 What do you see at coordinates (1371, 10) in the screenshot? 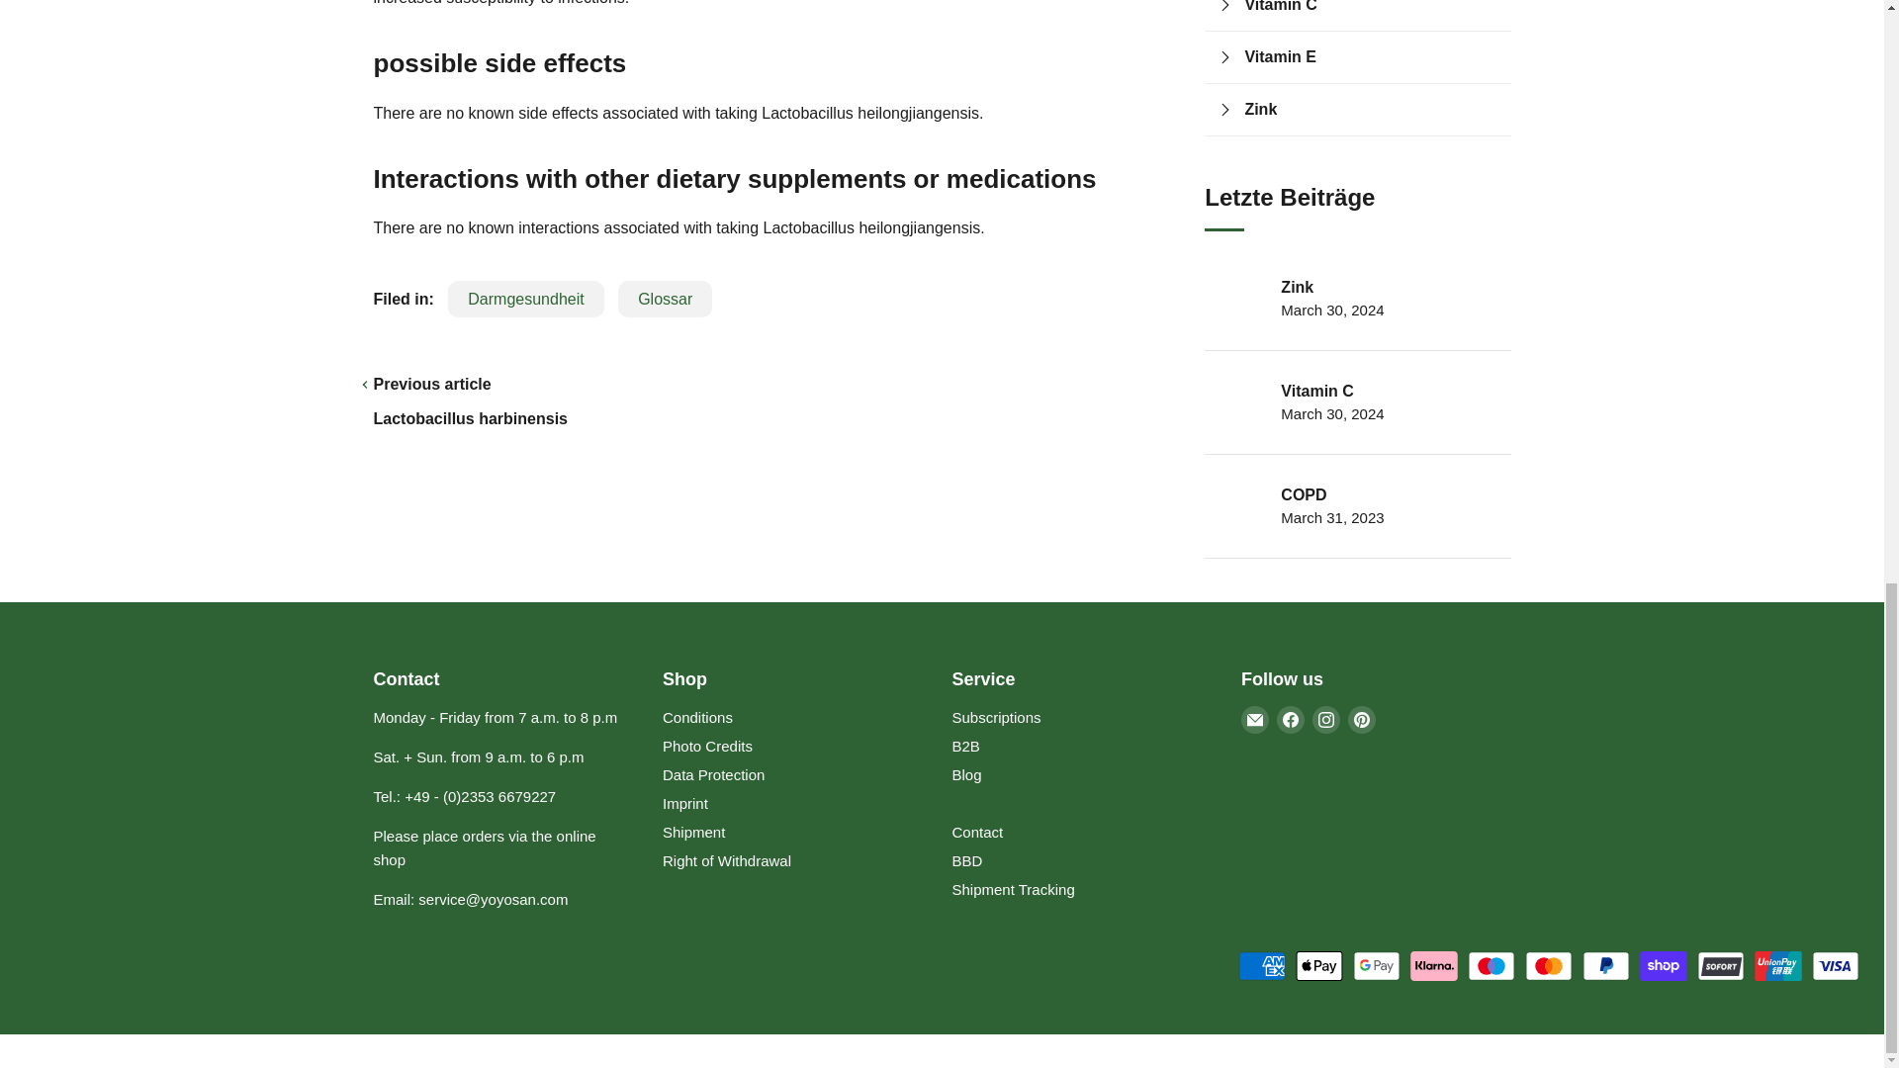
I see `Show articles tagged Vitamin C` at bounding box center [1371, 10].